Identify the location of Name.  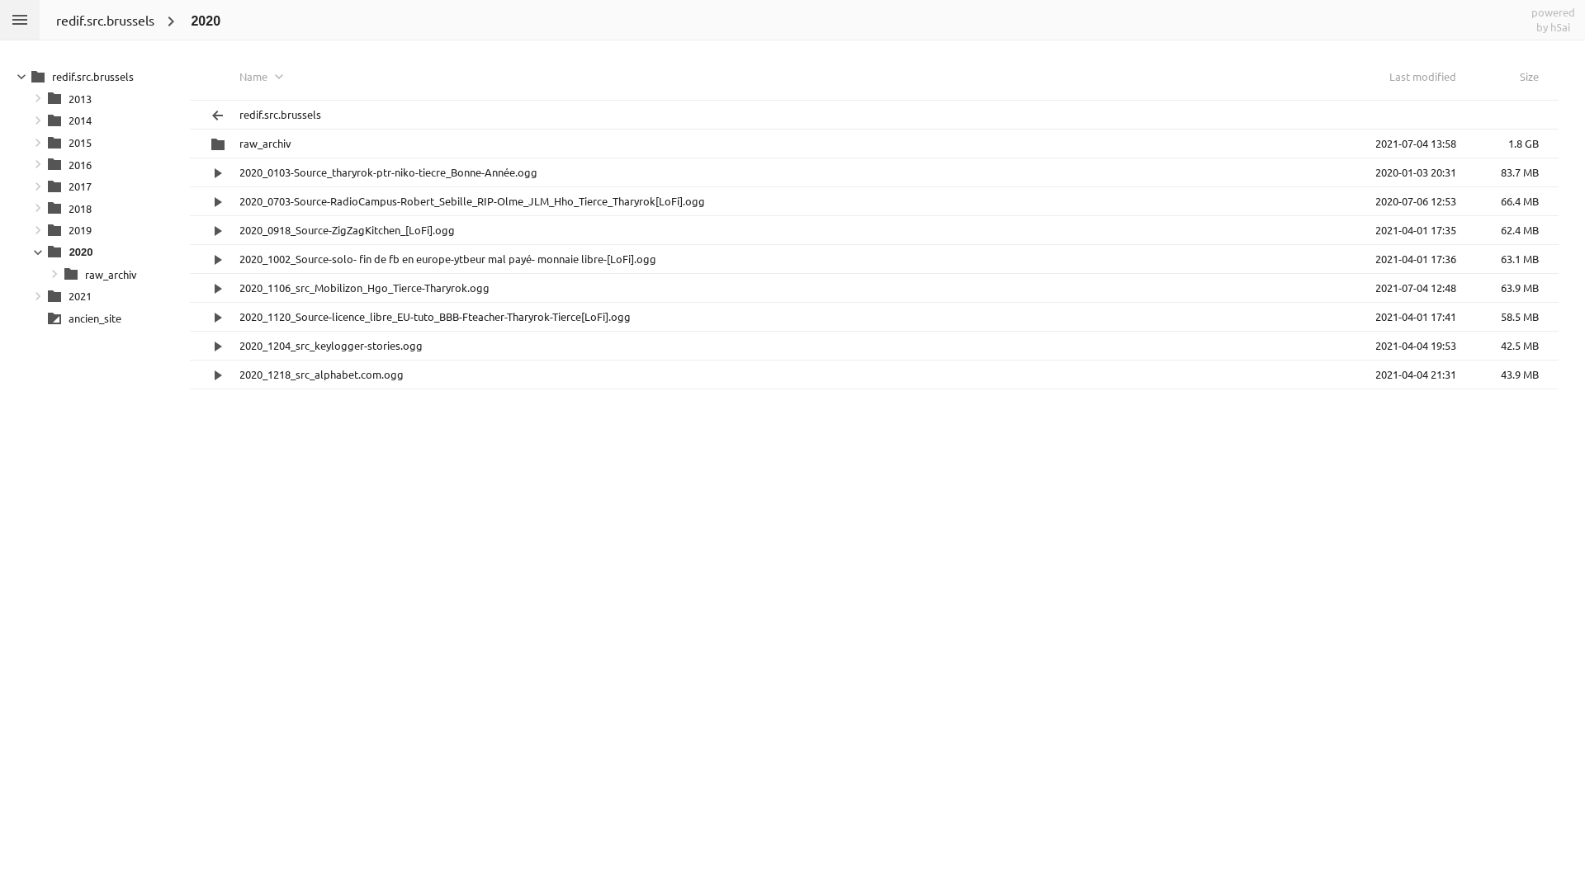
(794, 83).